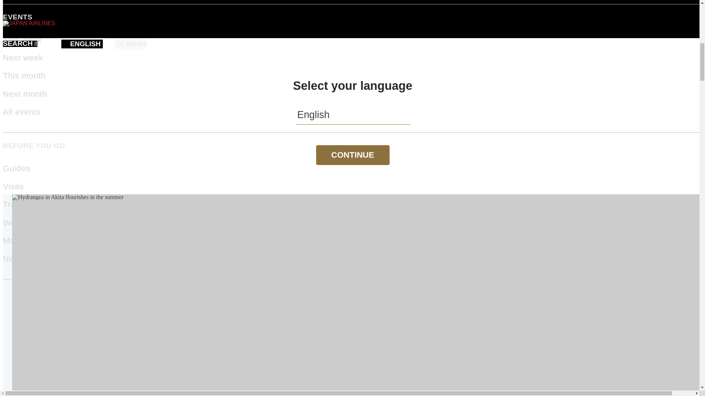 Image resolution: width=705 pixels, height=396 pixels. What do you see at coordinates (30, 205) in the screenshot?
I see `Transportation` at bounding box center [30, 205].